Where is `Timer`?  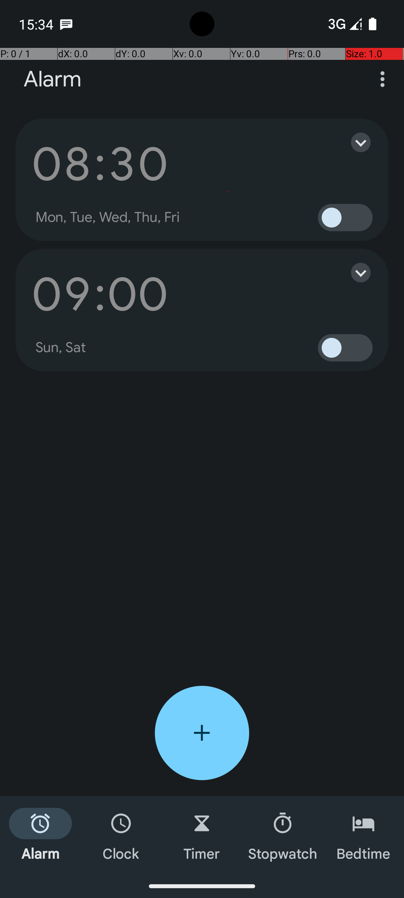
Timer is located at coordinates (202, 835).